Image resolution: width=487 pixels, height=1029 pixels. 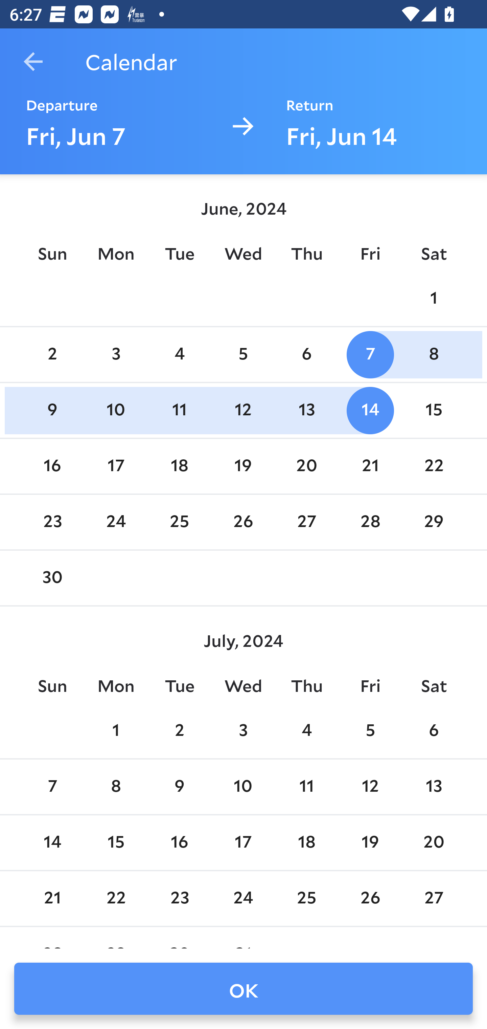 I want to click on 25, so click(x=179, y=523).